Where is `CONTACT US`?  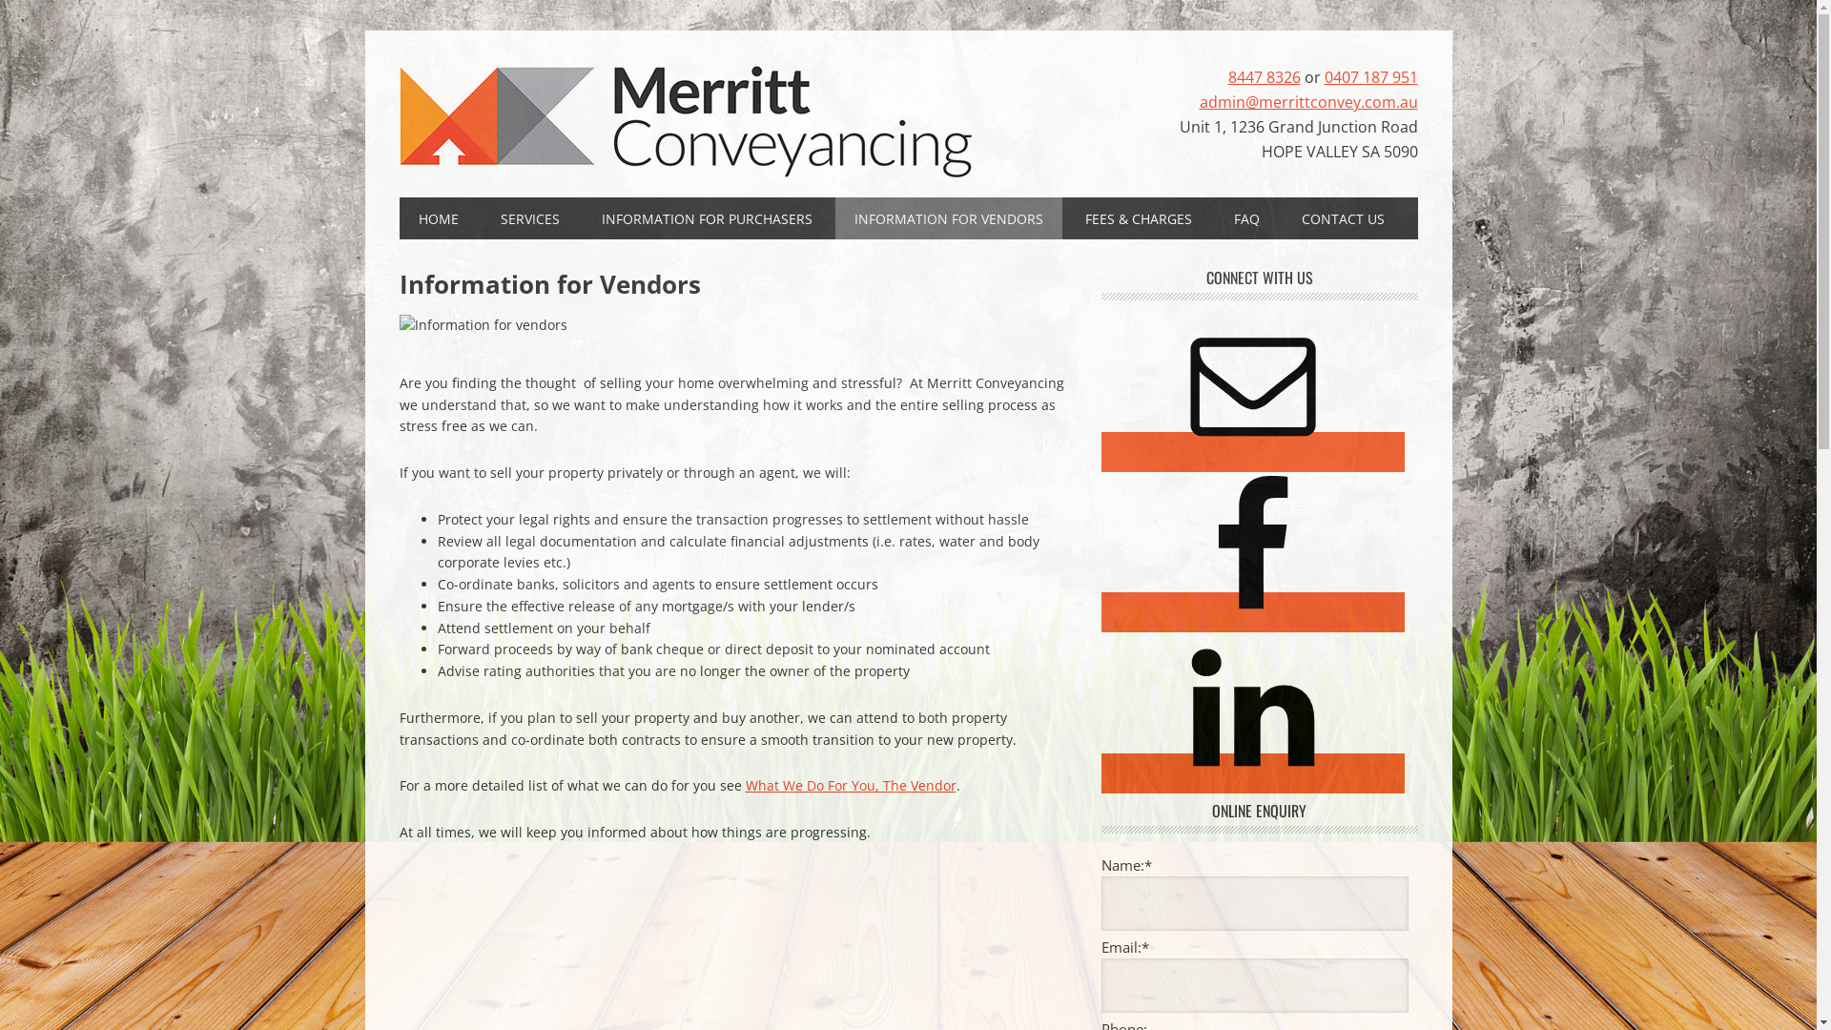
CONTACT US is located at coordinates (1343, 218).